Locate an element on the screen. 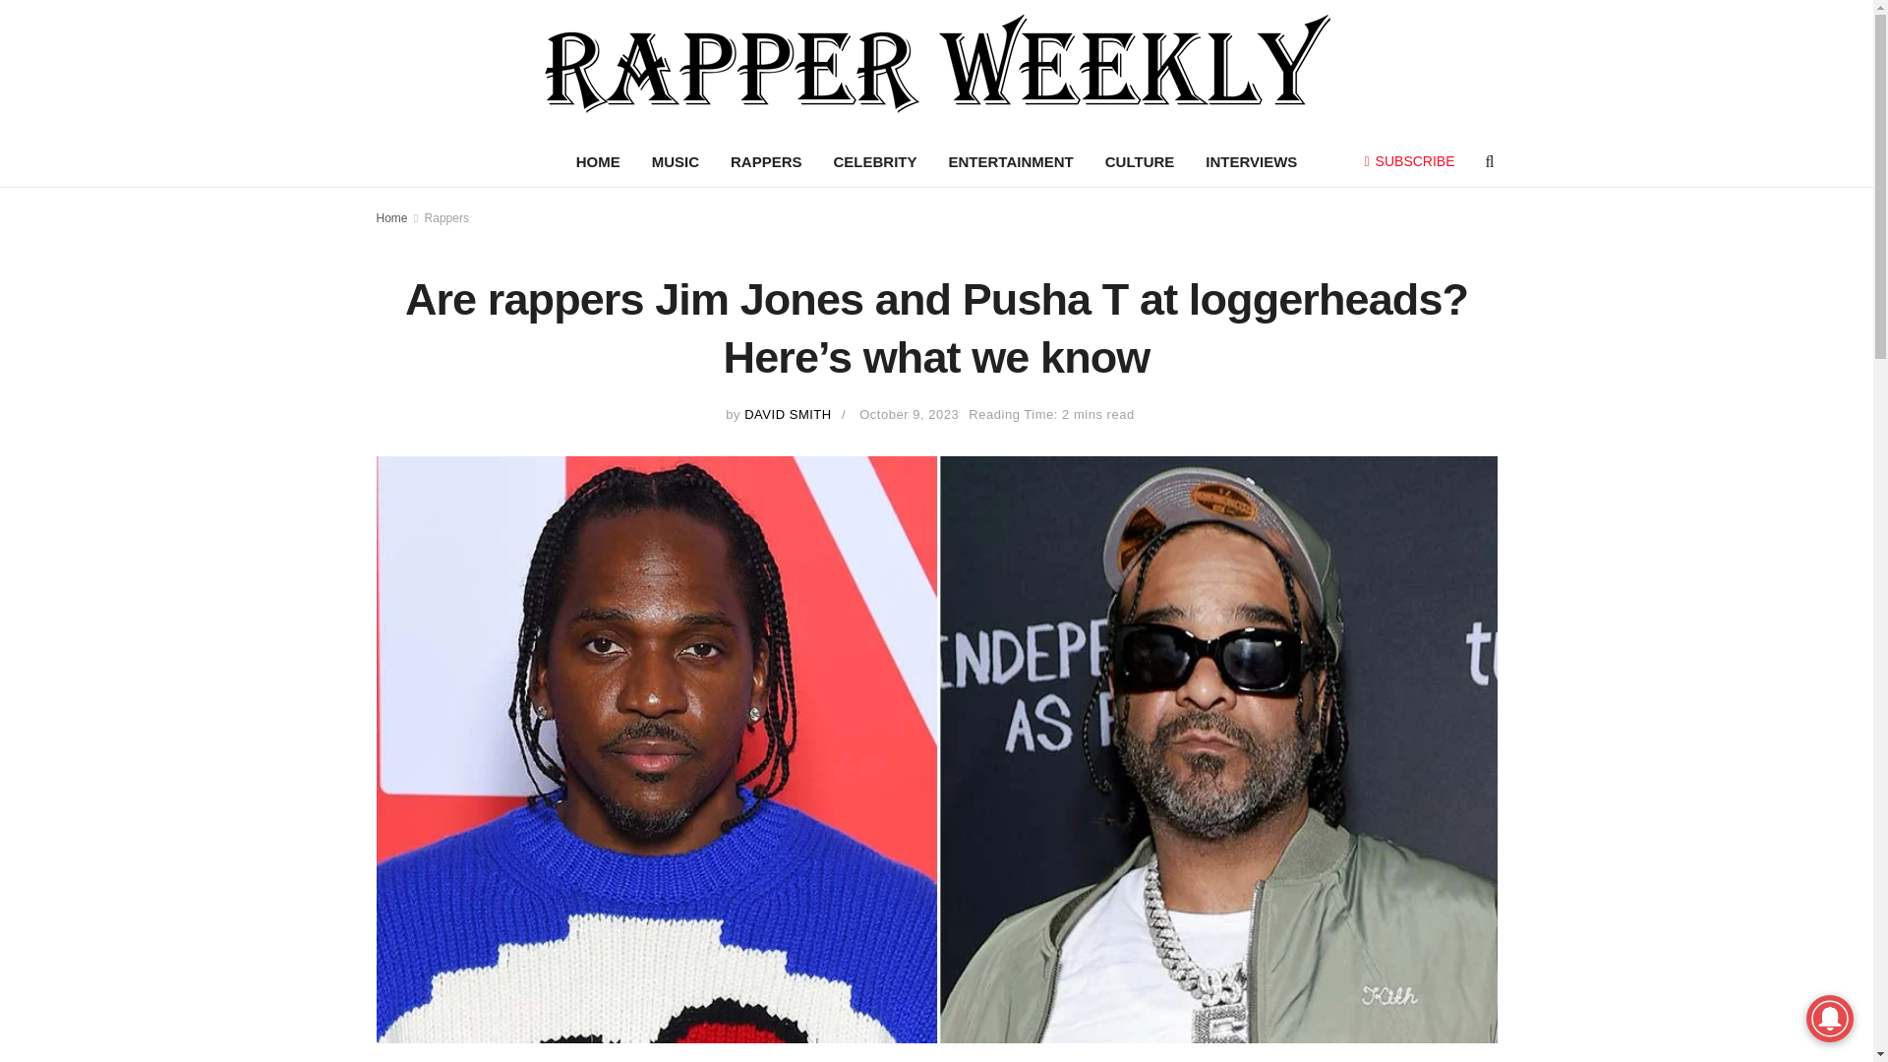 This screenshot has width=1888, height=1062. DAVID SMITH is located at coordinates (788, 413).